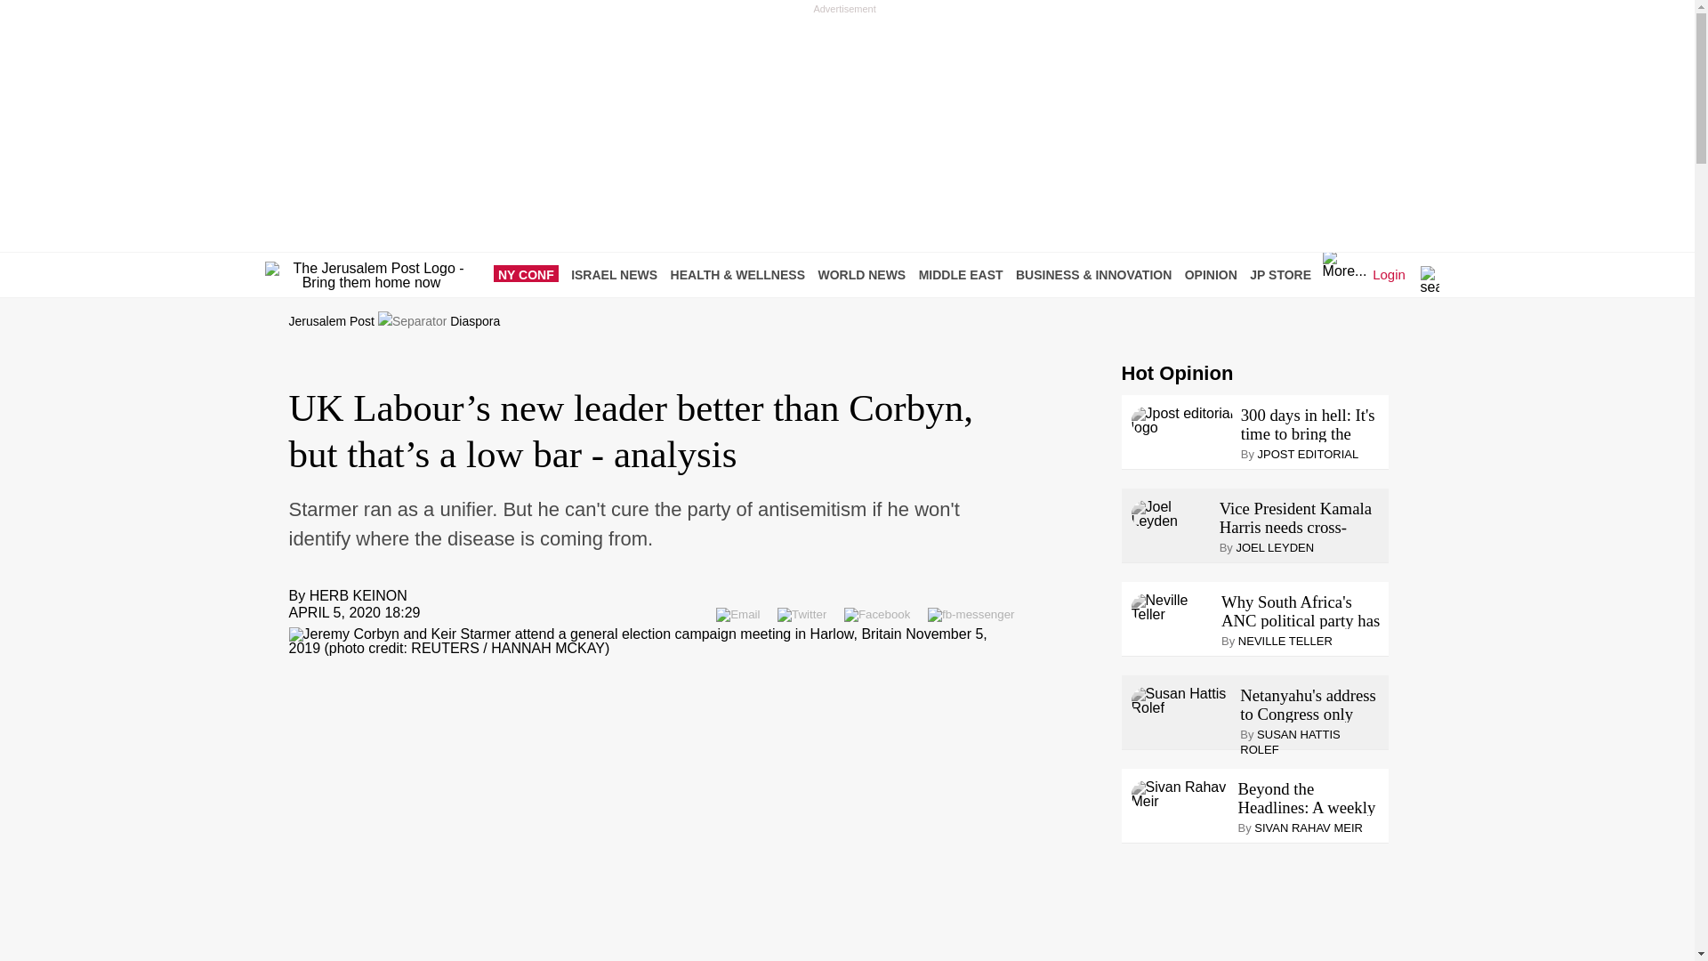 The height and width of the screenshot is (961, 1708). I want to click on Hot Opinion, so click(1176, 374).